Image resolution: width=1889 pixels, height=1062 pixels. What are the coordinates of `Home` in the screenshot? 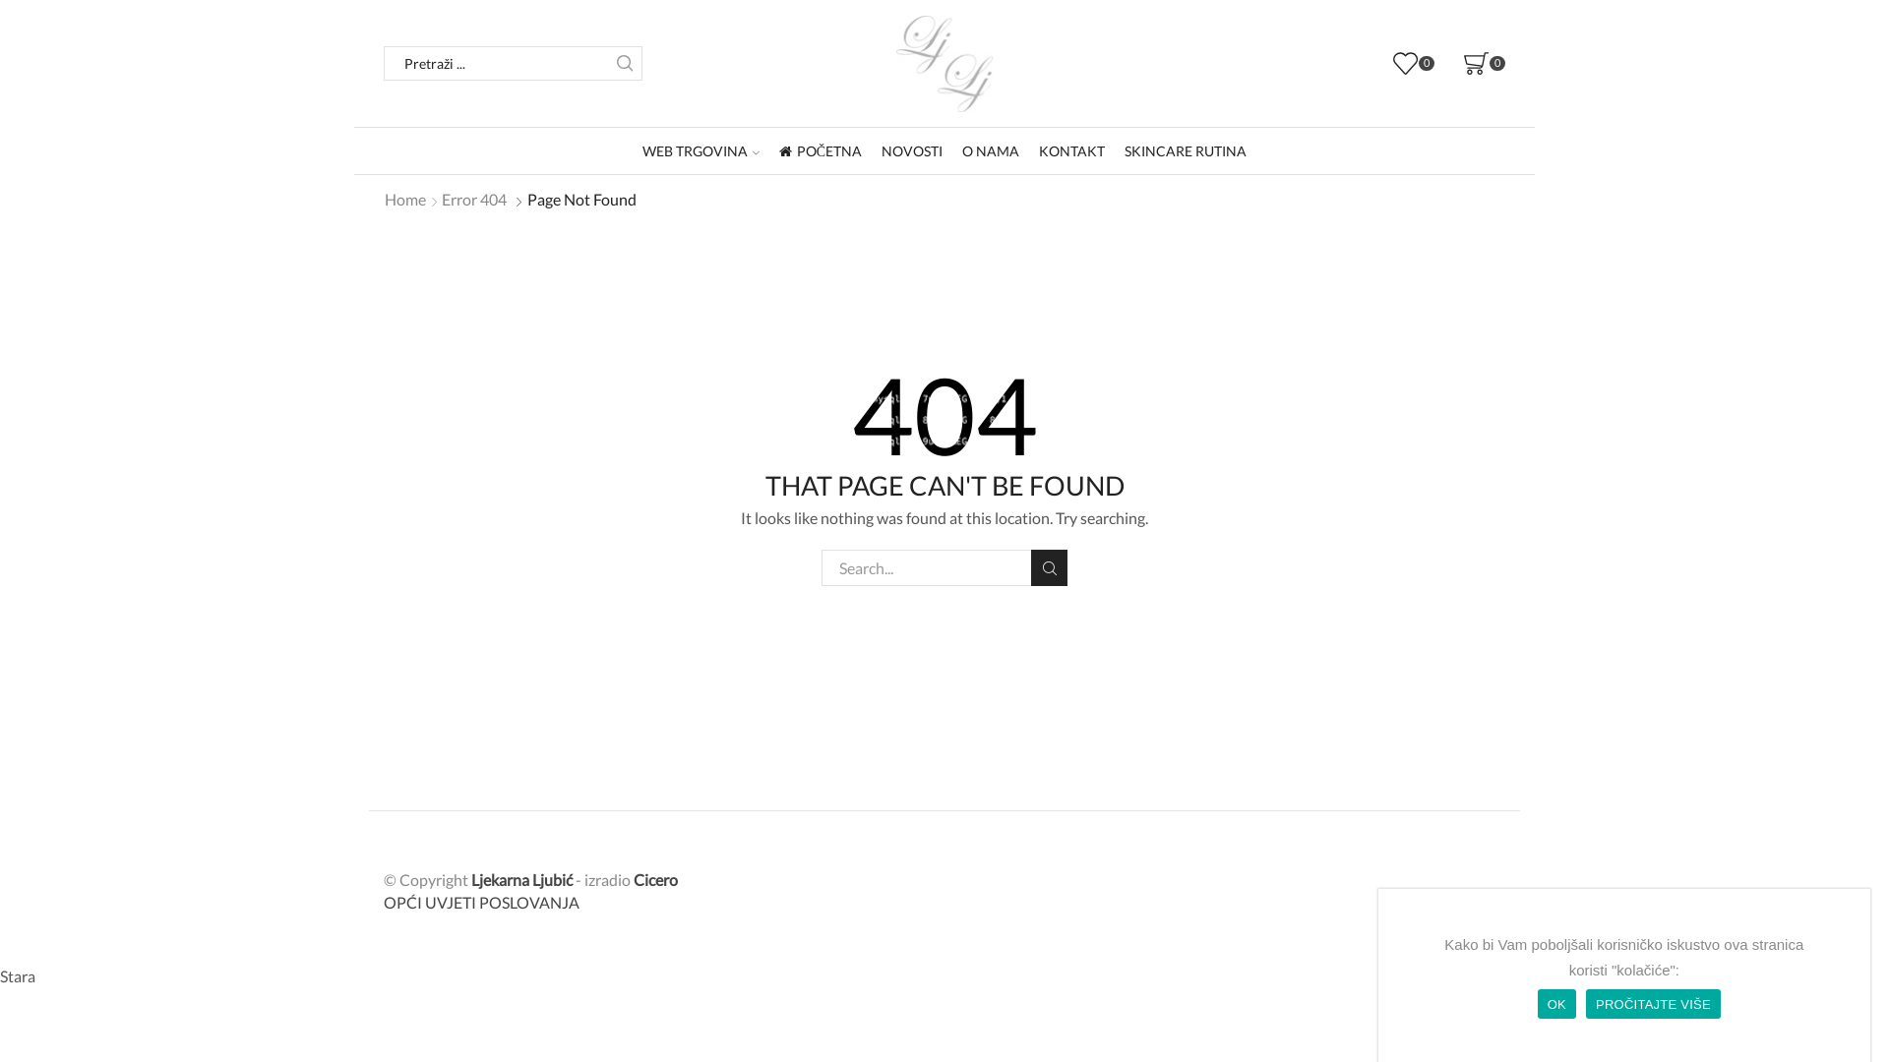 It's located at (405, 201).